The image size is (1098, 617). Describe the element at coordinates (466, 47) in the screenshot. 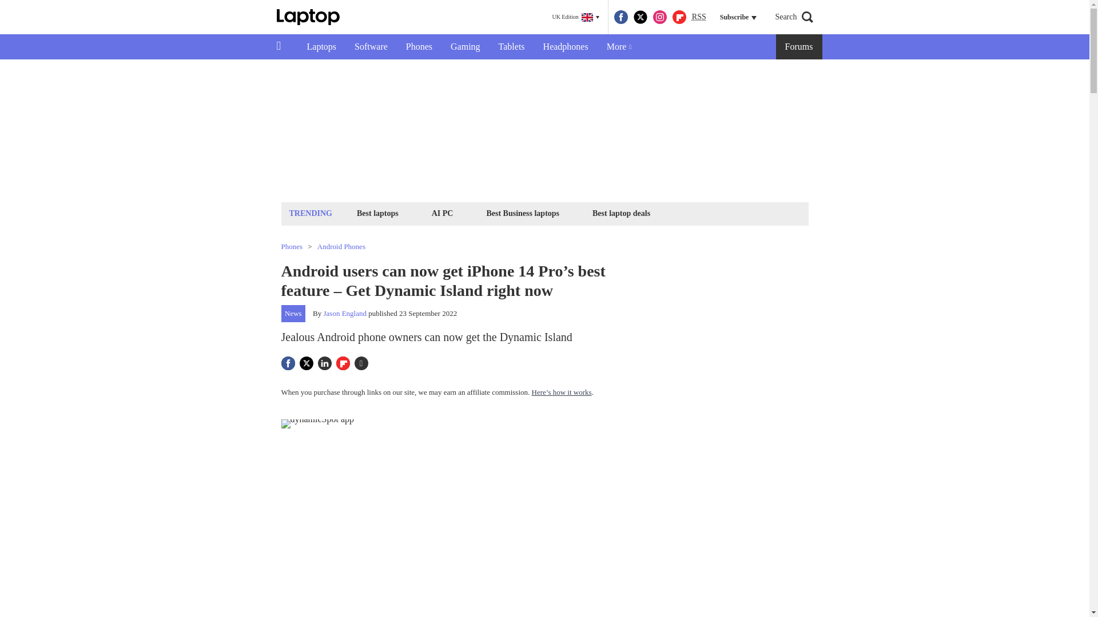

I see `Gaming` at that location.